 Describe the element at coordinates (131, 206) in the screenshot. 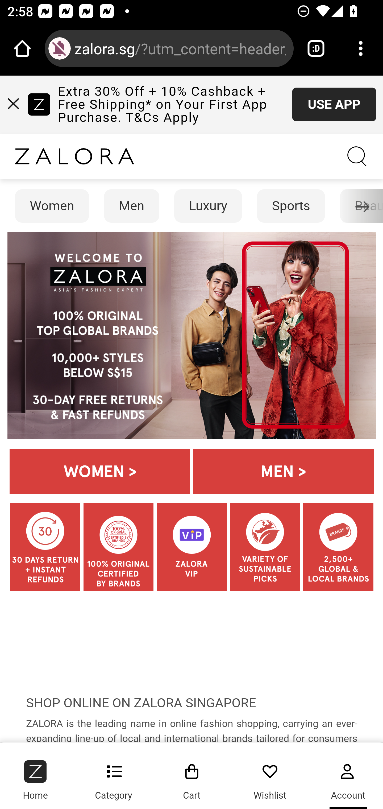

I see `Men` at that location.